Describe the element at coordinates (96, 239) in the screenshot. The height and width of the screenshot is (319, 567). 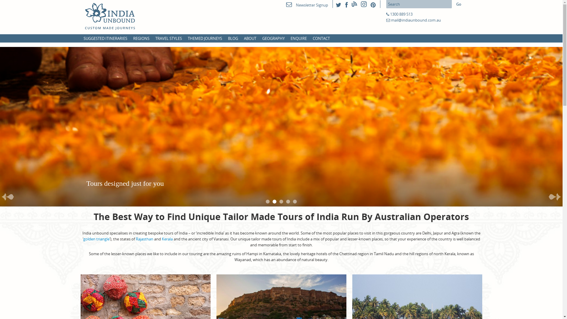
I see `golden triangle` at that location.